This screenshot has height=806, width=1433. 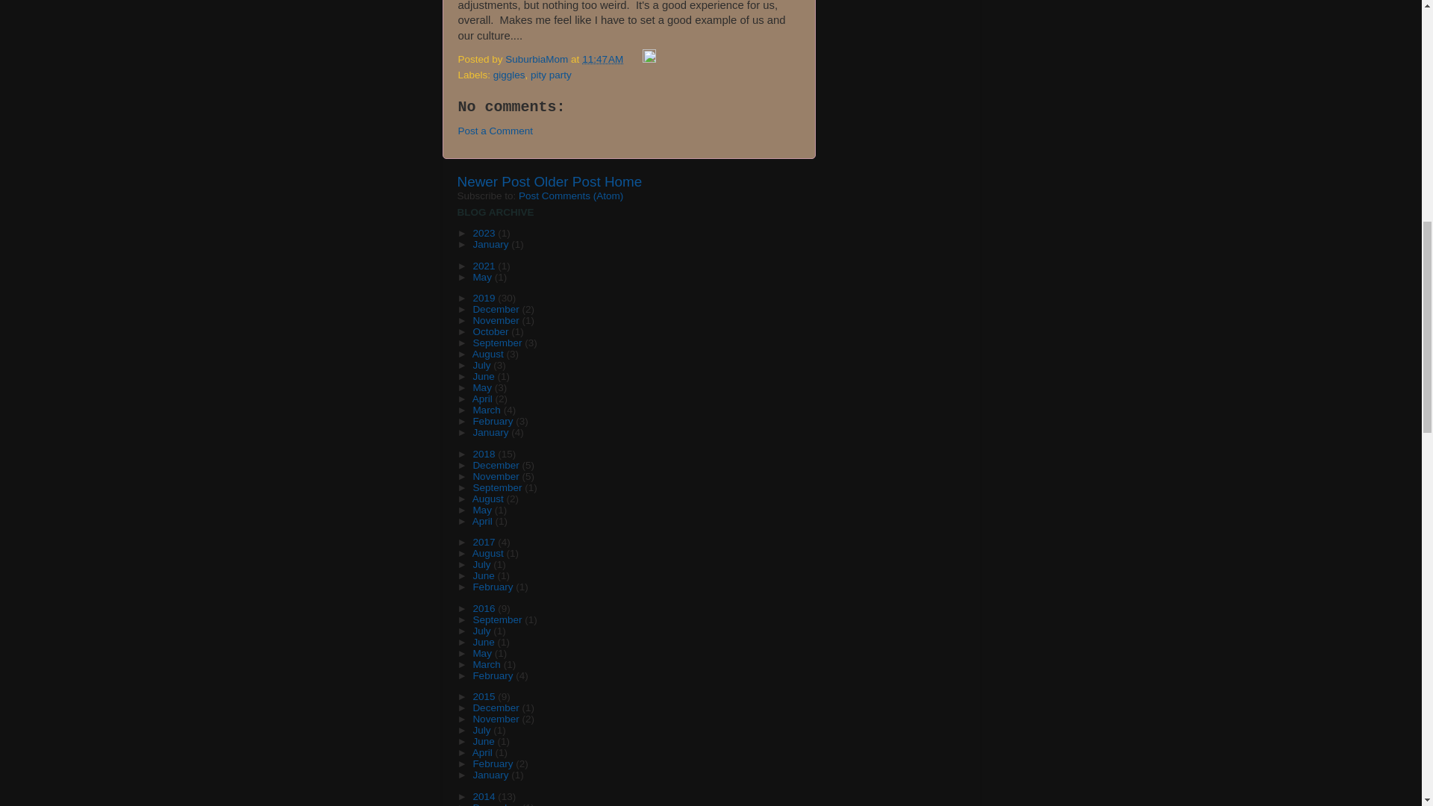 I want to click on December, so click(x=497, y=309).